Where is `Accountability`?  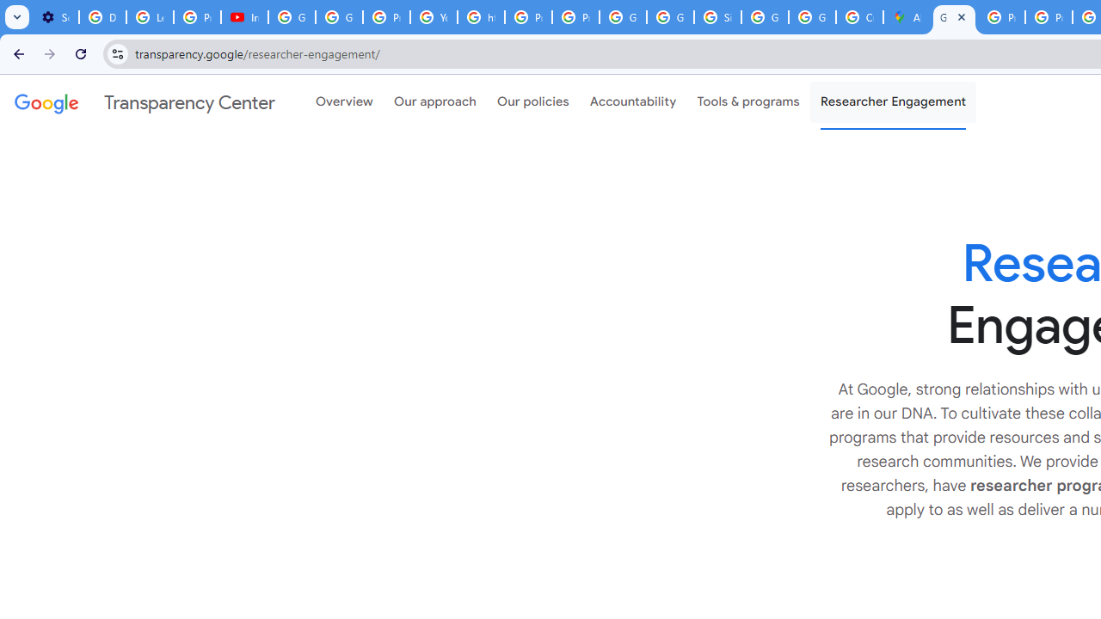 Accountability is located at coordinates (633, 102).